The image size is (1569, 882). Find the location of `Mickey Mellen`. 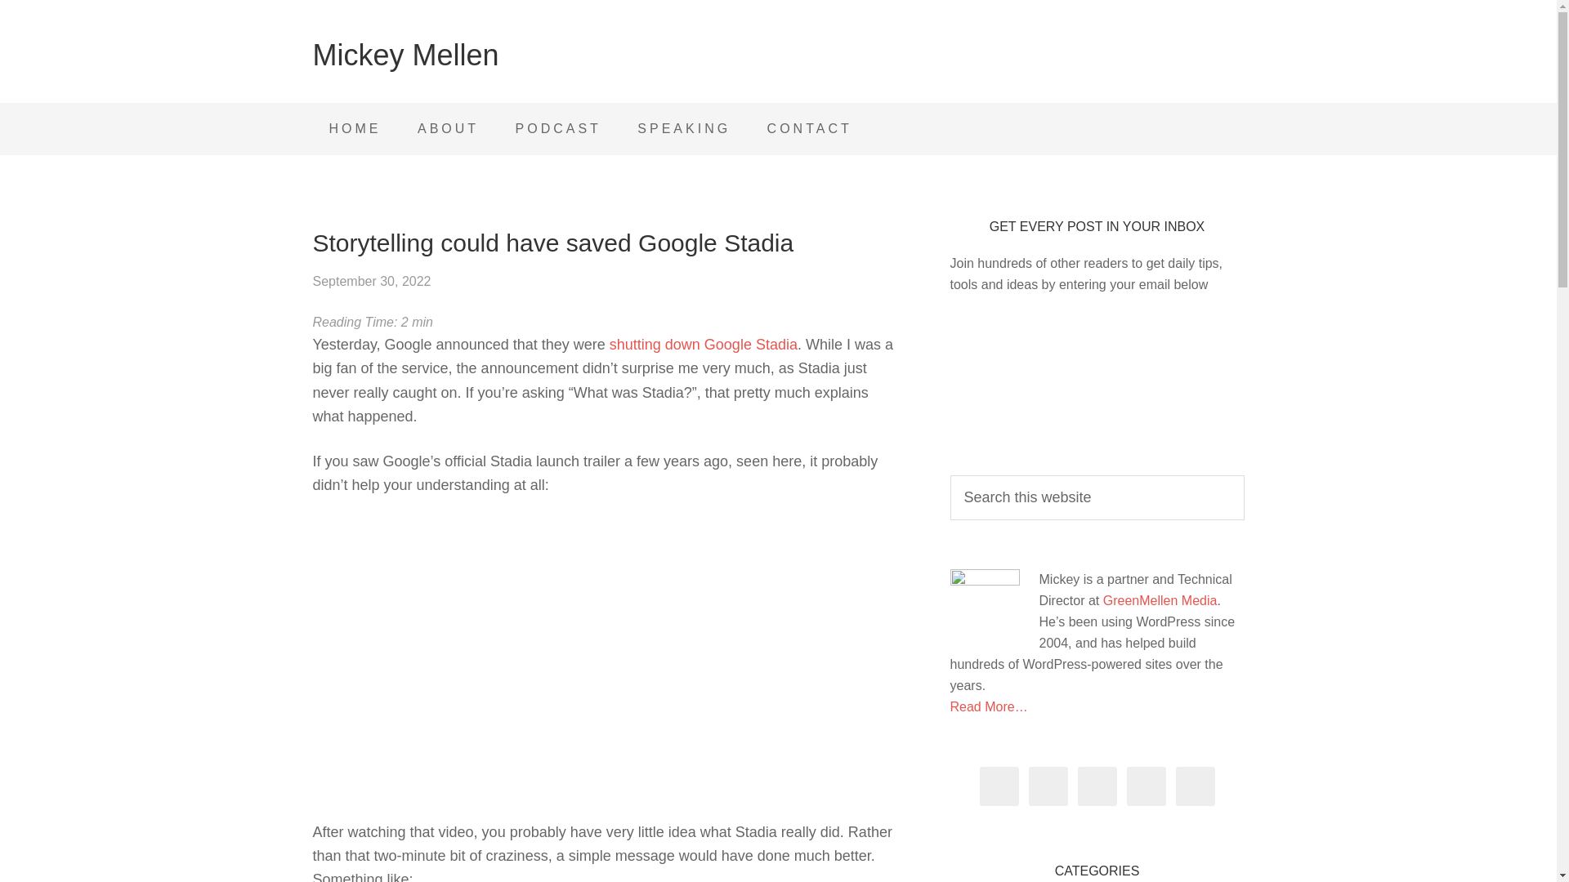

Mickey Mellen is located at coordinates (405, 55).